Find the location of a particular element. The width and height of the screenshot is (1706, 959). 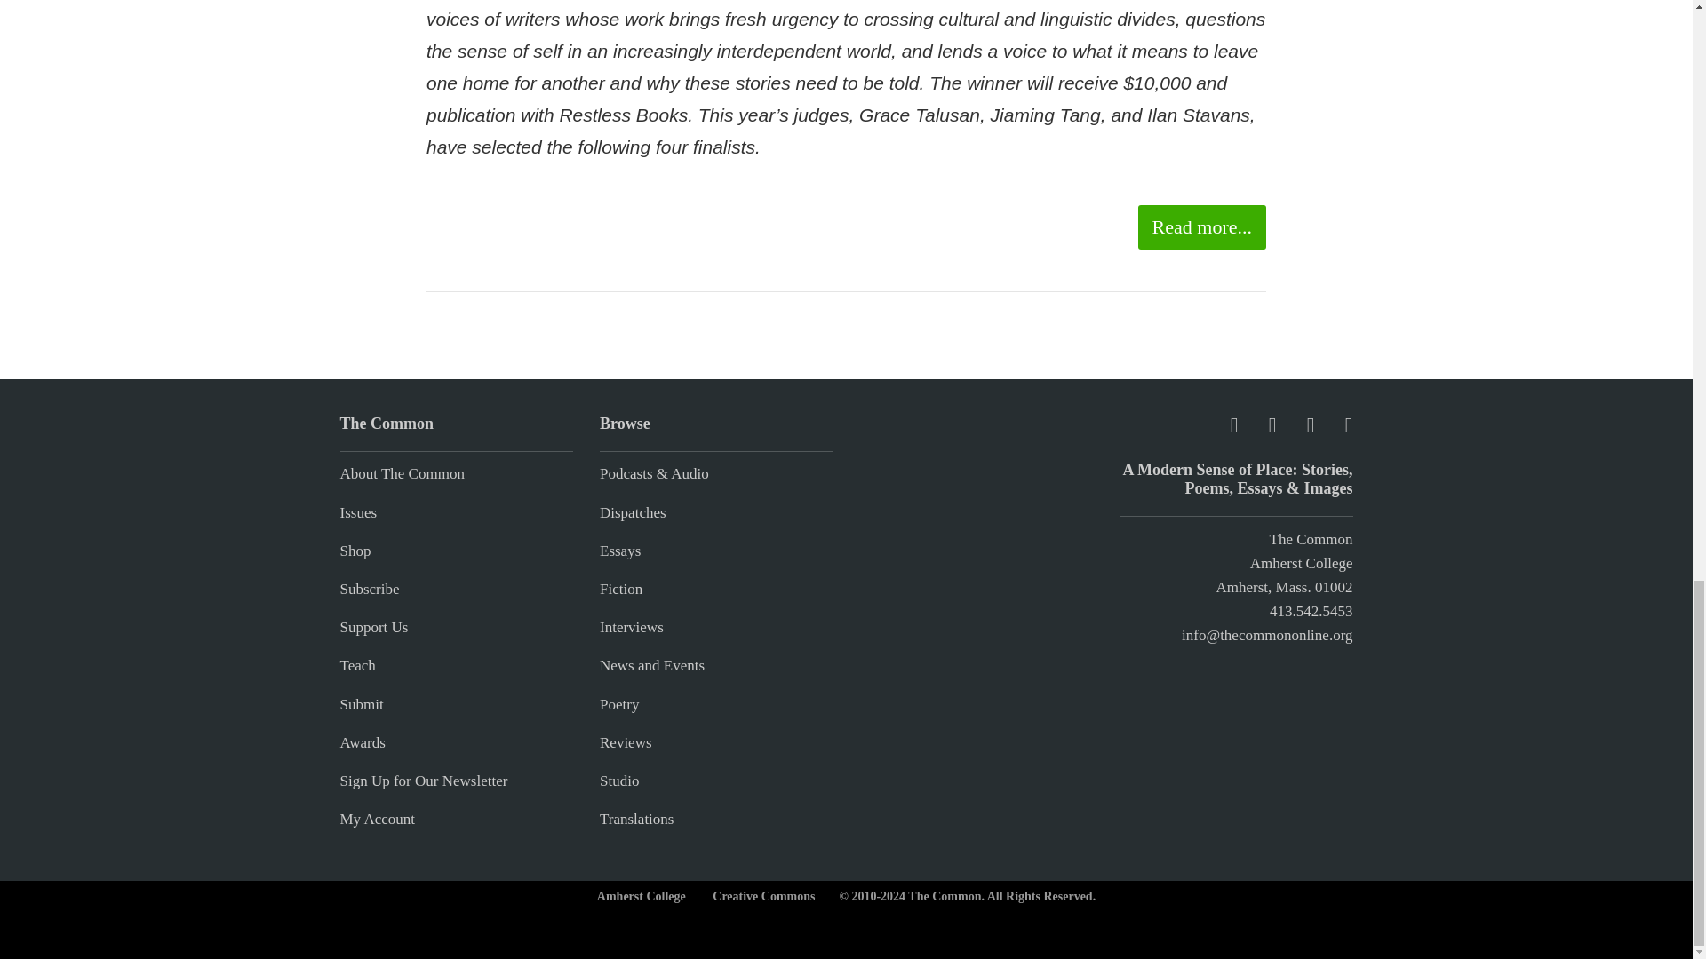

Poetry is located at coordinates (618, 705).